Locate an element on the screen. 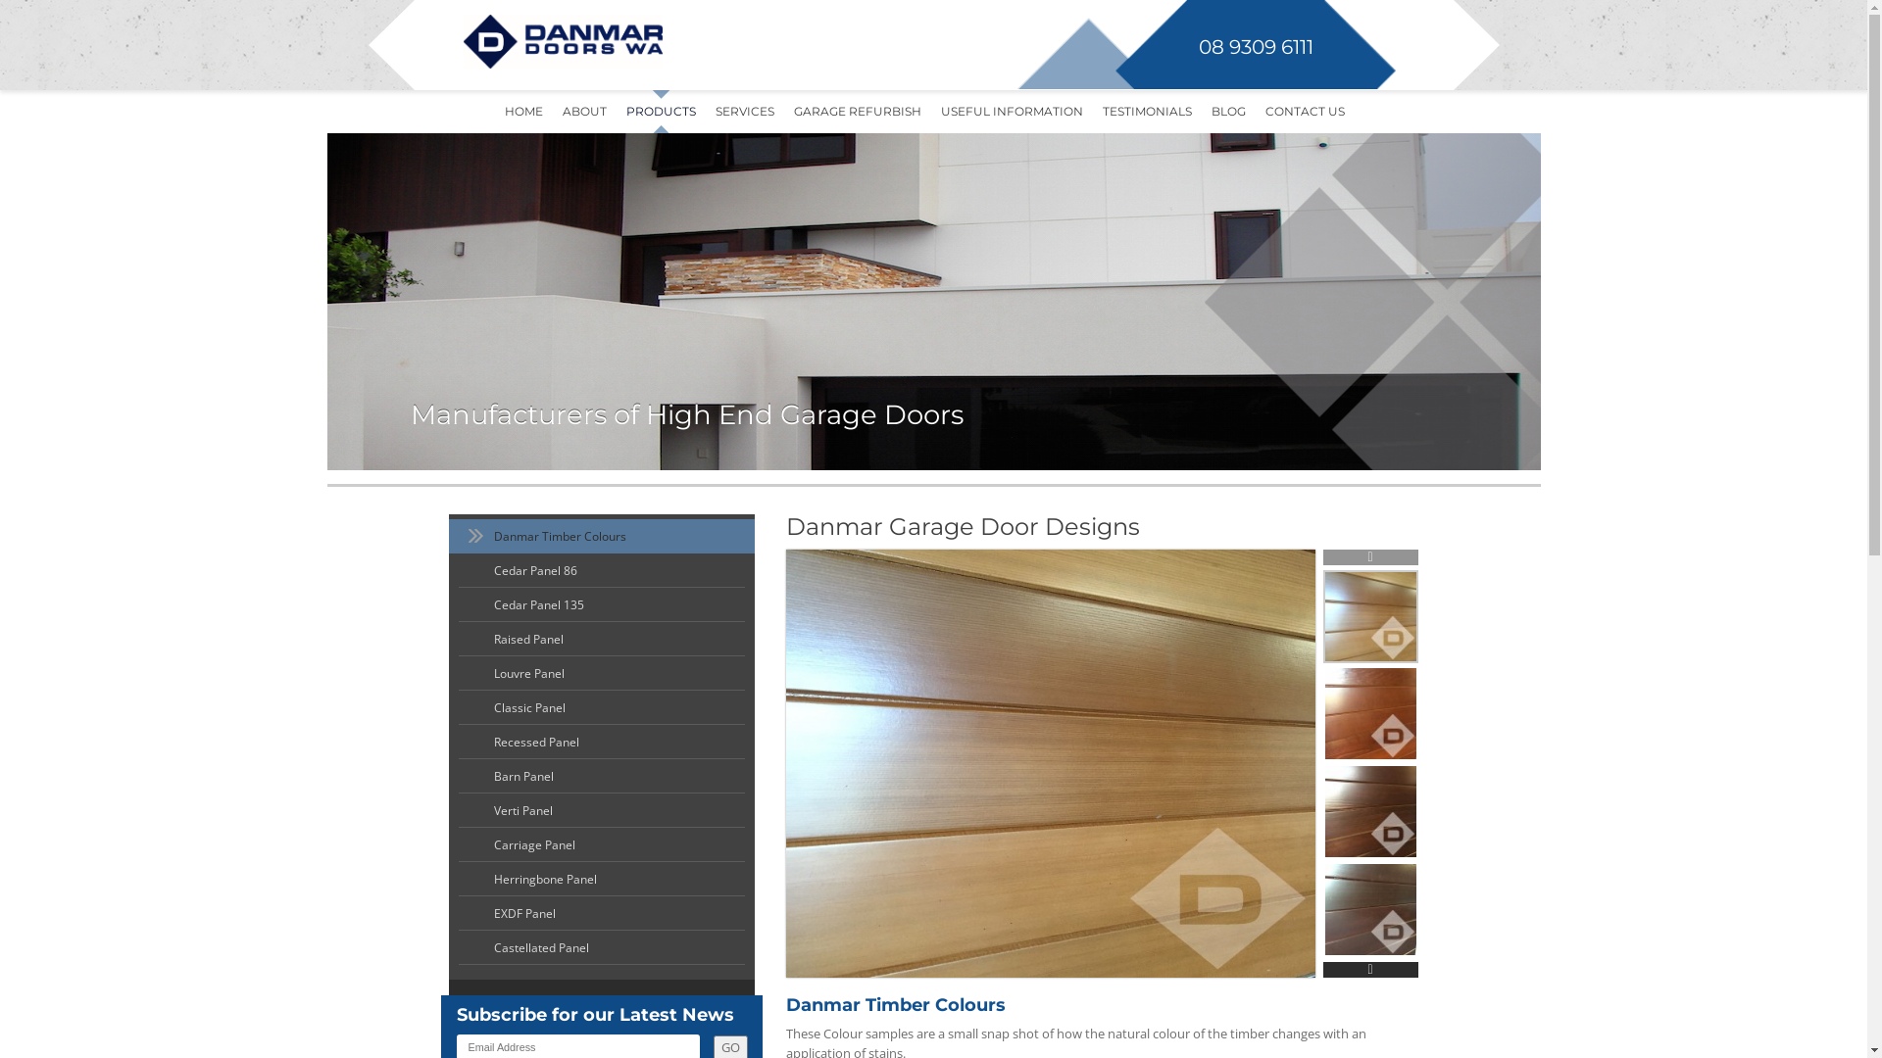   08 9309 6111 is located at coordinates (1253, 47).